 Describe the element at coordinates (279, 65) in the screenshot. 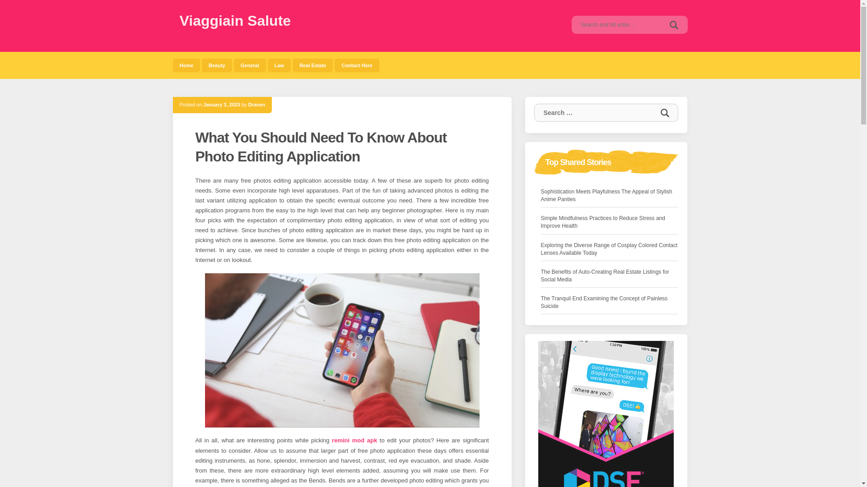

I see `Law` at that location.